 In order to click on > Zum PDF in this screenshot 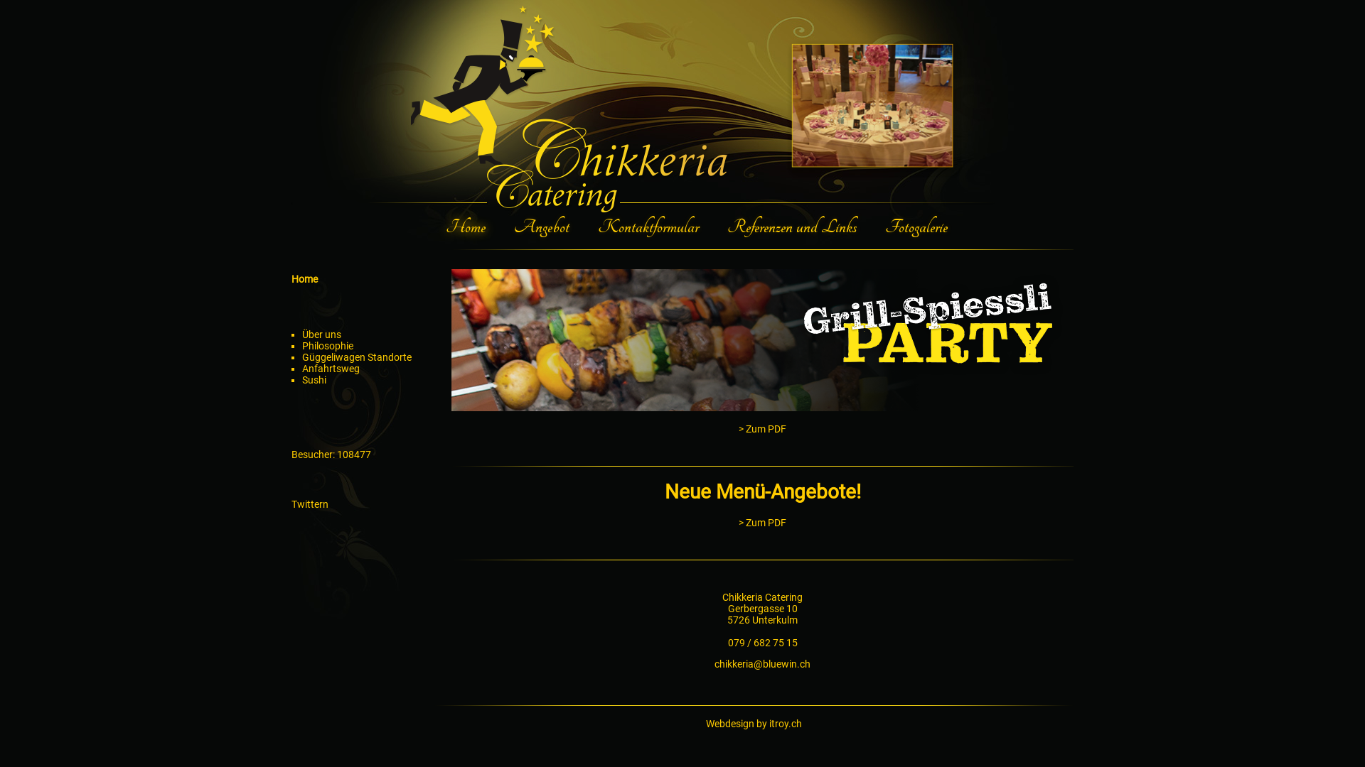, I will do `click(762, 523)`.